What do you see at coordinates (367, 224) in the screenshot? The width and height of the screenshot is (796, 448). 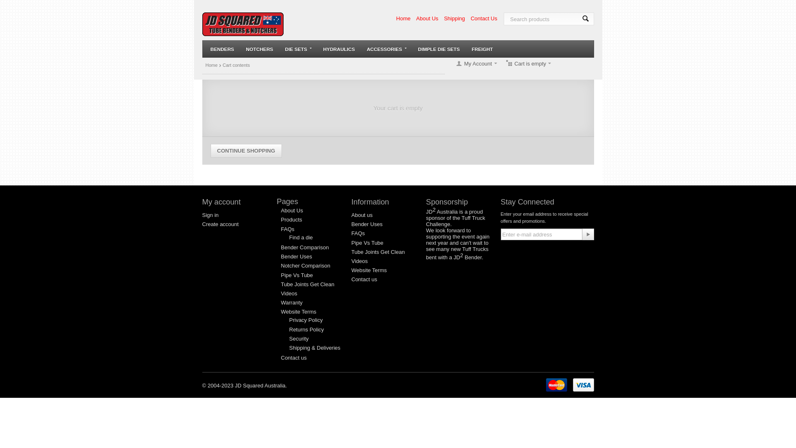 I see `Bender Uses` at bounding box center [367, 224].